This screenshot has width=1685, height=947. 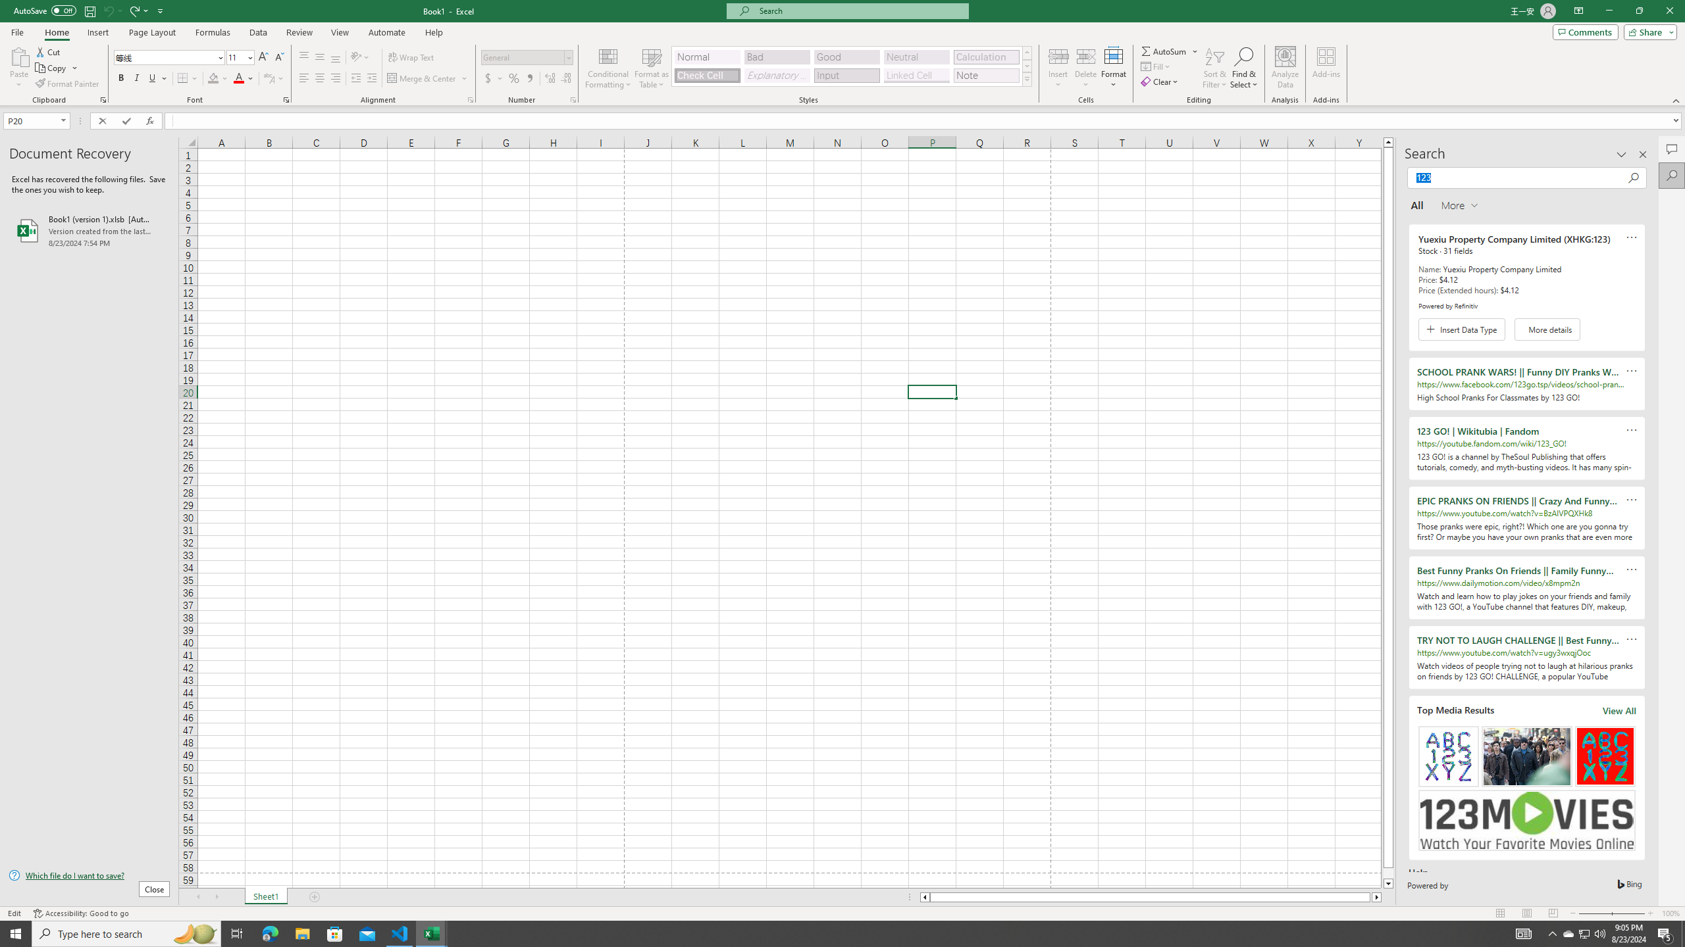 What do you see at coordinates (1650, 913) in the screenshot?
I see `Zoom In` at bounding box center [1650, 913].